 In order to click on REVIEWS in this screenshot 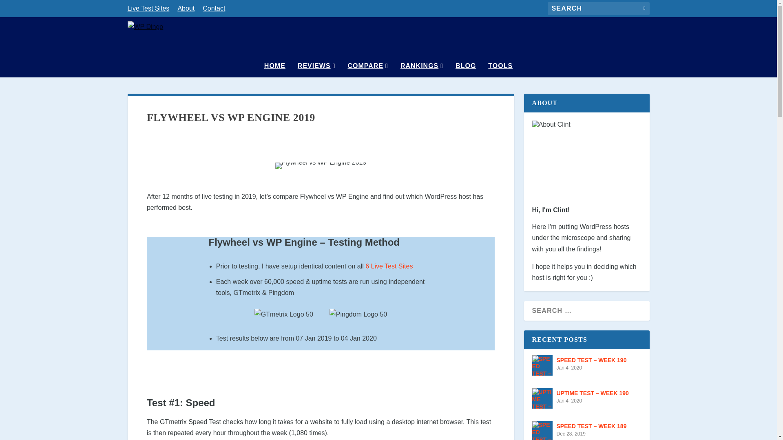, I will do `click(316, 70)`.